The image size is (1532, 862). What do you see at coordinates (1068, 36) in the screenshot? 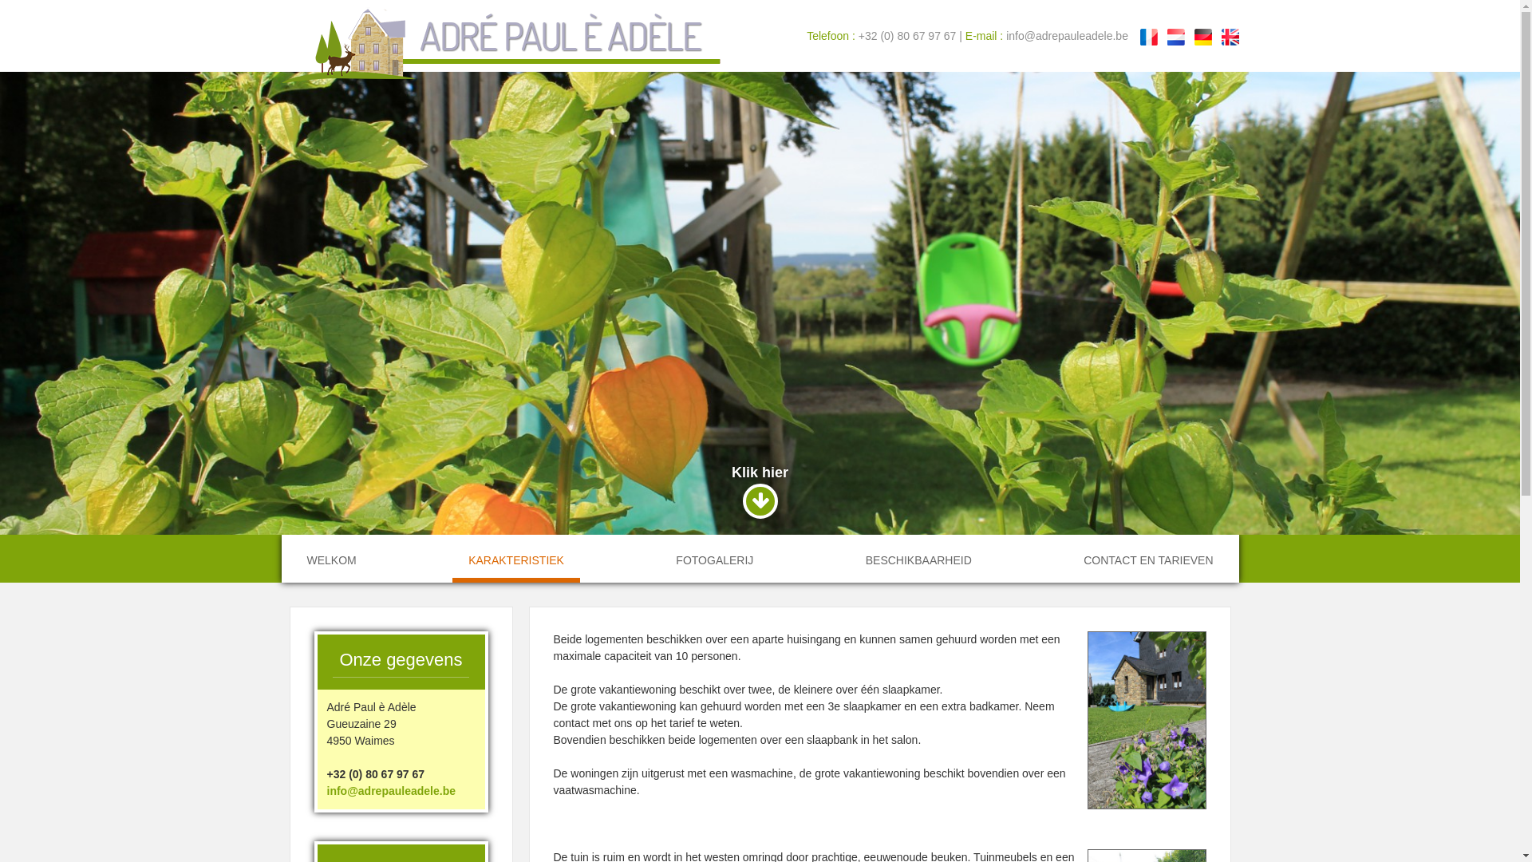
I see `info@adrepauleadele.be` at bounding box center [1068, 36].